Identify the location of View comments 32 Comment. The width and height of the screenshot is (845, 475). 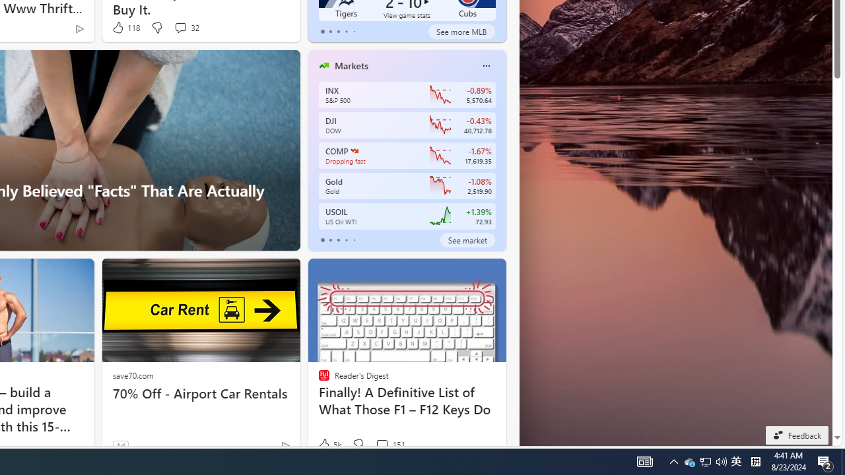
(180, 27).